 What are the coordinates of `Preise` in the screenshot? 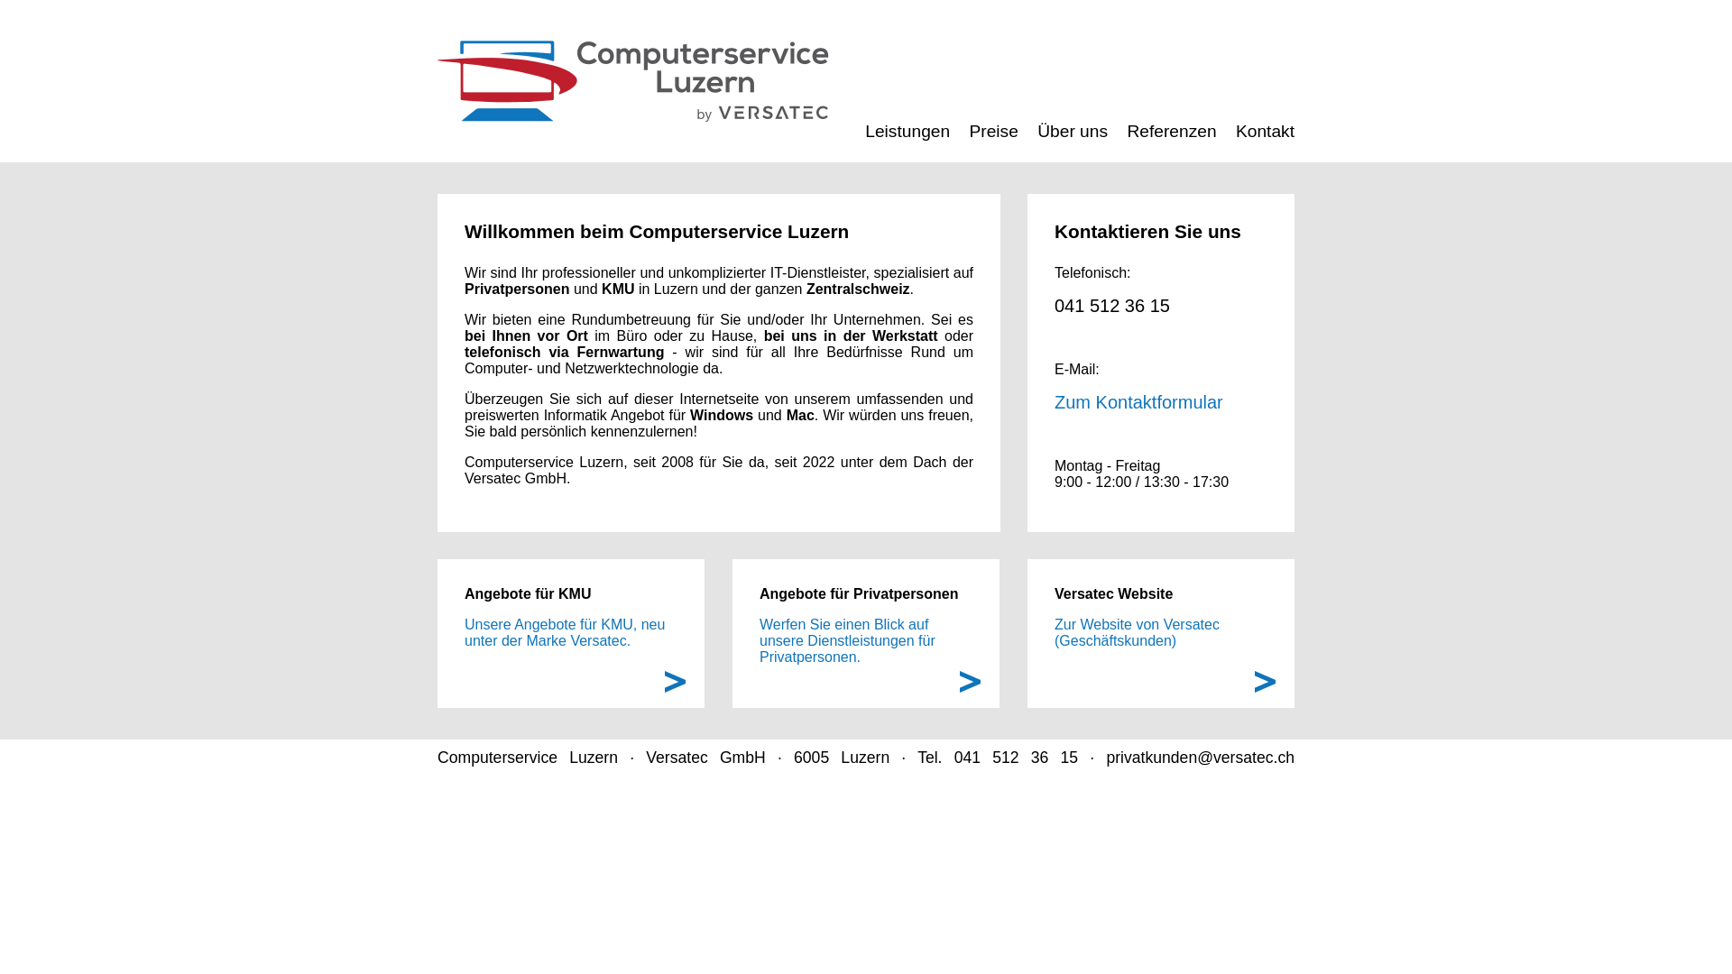 It's located at (993, 131).